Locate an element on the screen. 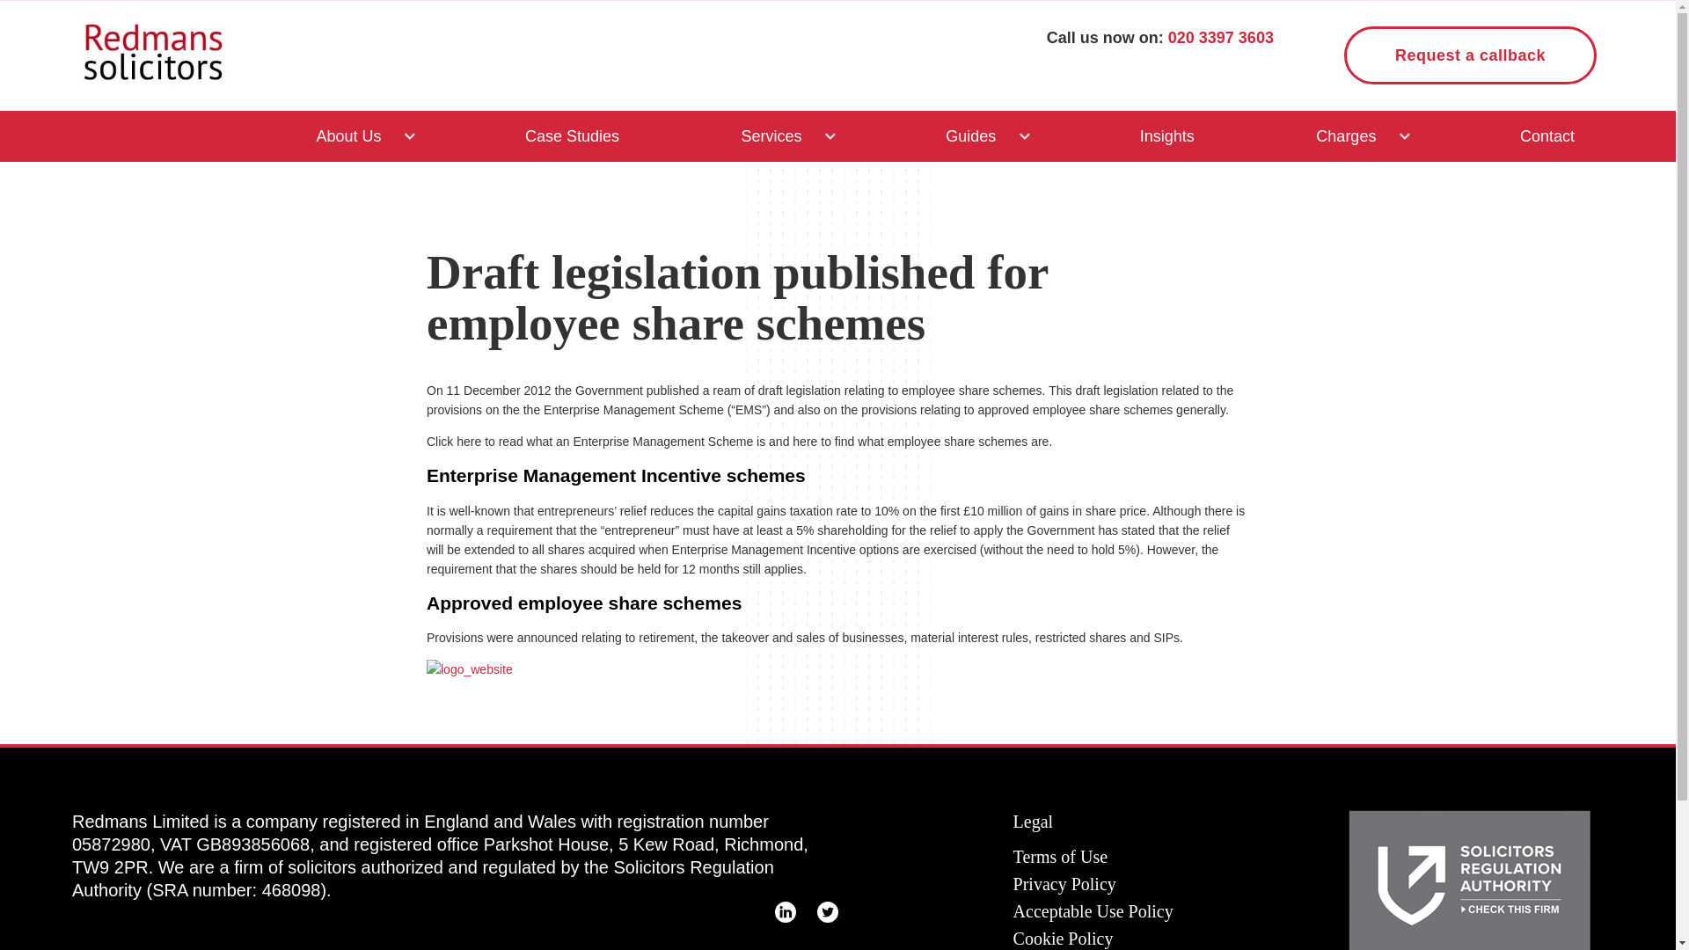  About Us is located at coordinates (348, 135).